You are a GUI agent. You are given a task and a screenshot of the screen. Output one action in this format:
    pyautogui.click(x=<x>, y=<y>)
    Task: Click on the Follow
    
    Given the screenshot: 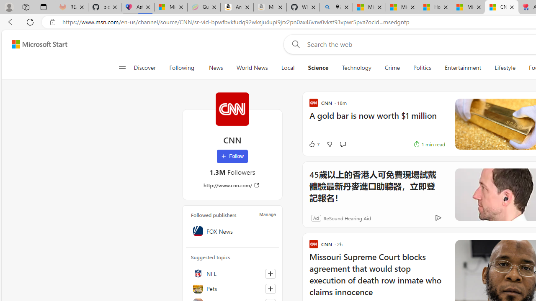 What is the action you would take?
    pyautogui.click(x=232, y=156)
    